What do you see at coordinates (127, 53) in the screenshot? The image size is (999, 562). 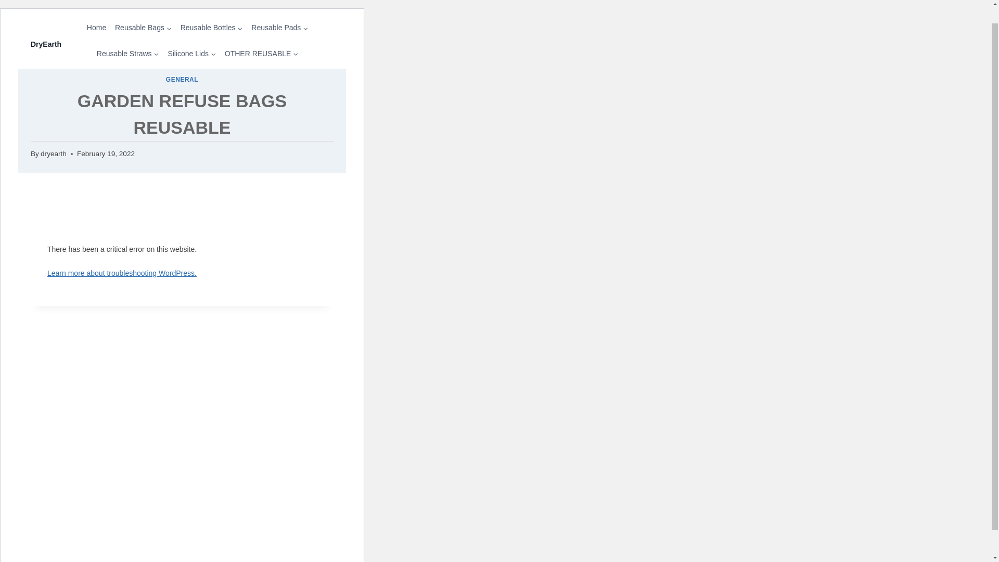 I see `Reusable Straws` at bounding box center [127, 53].